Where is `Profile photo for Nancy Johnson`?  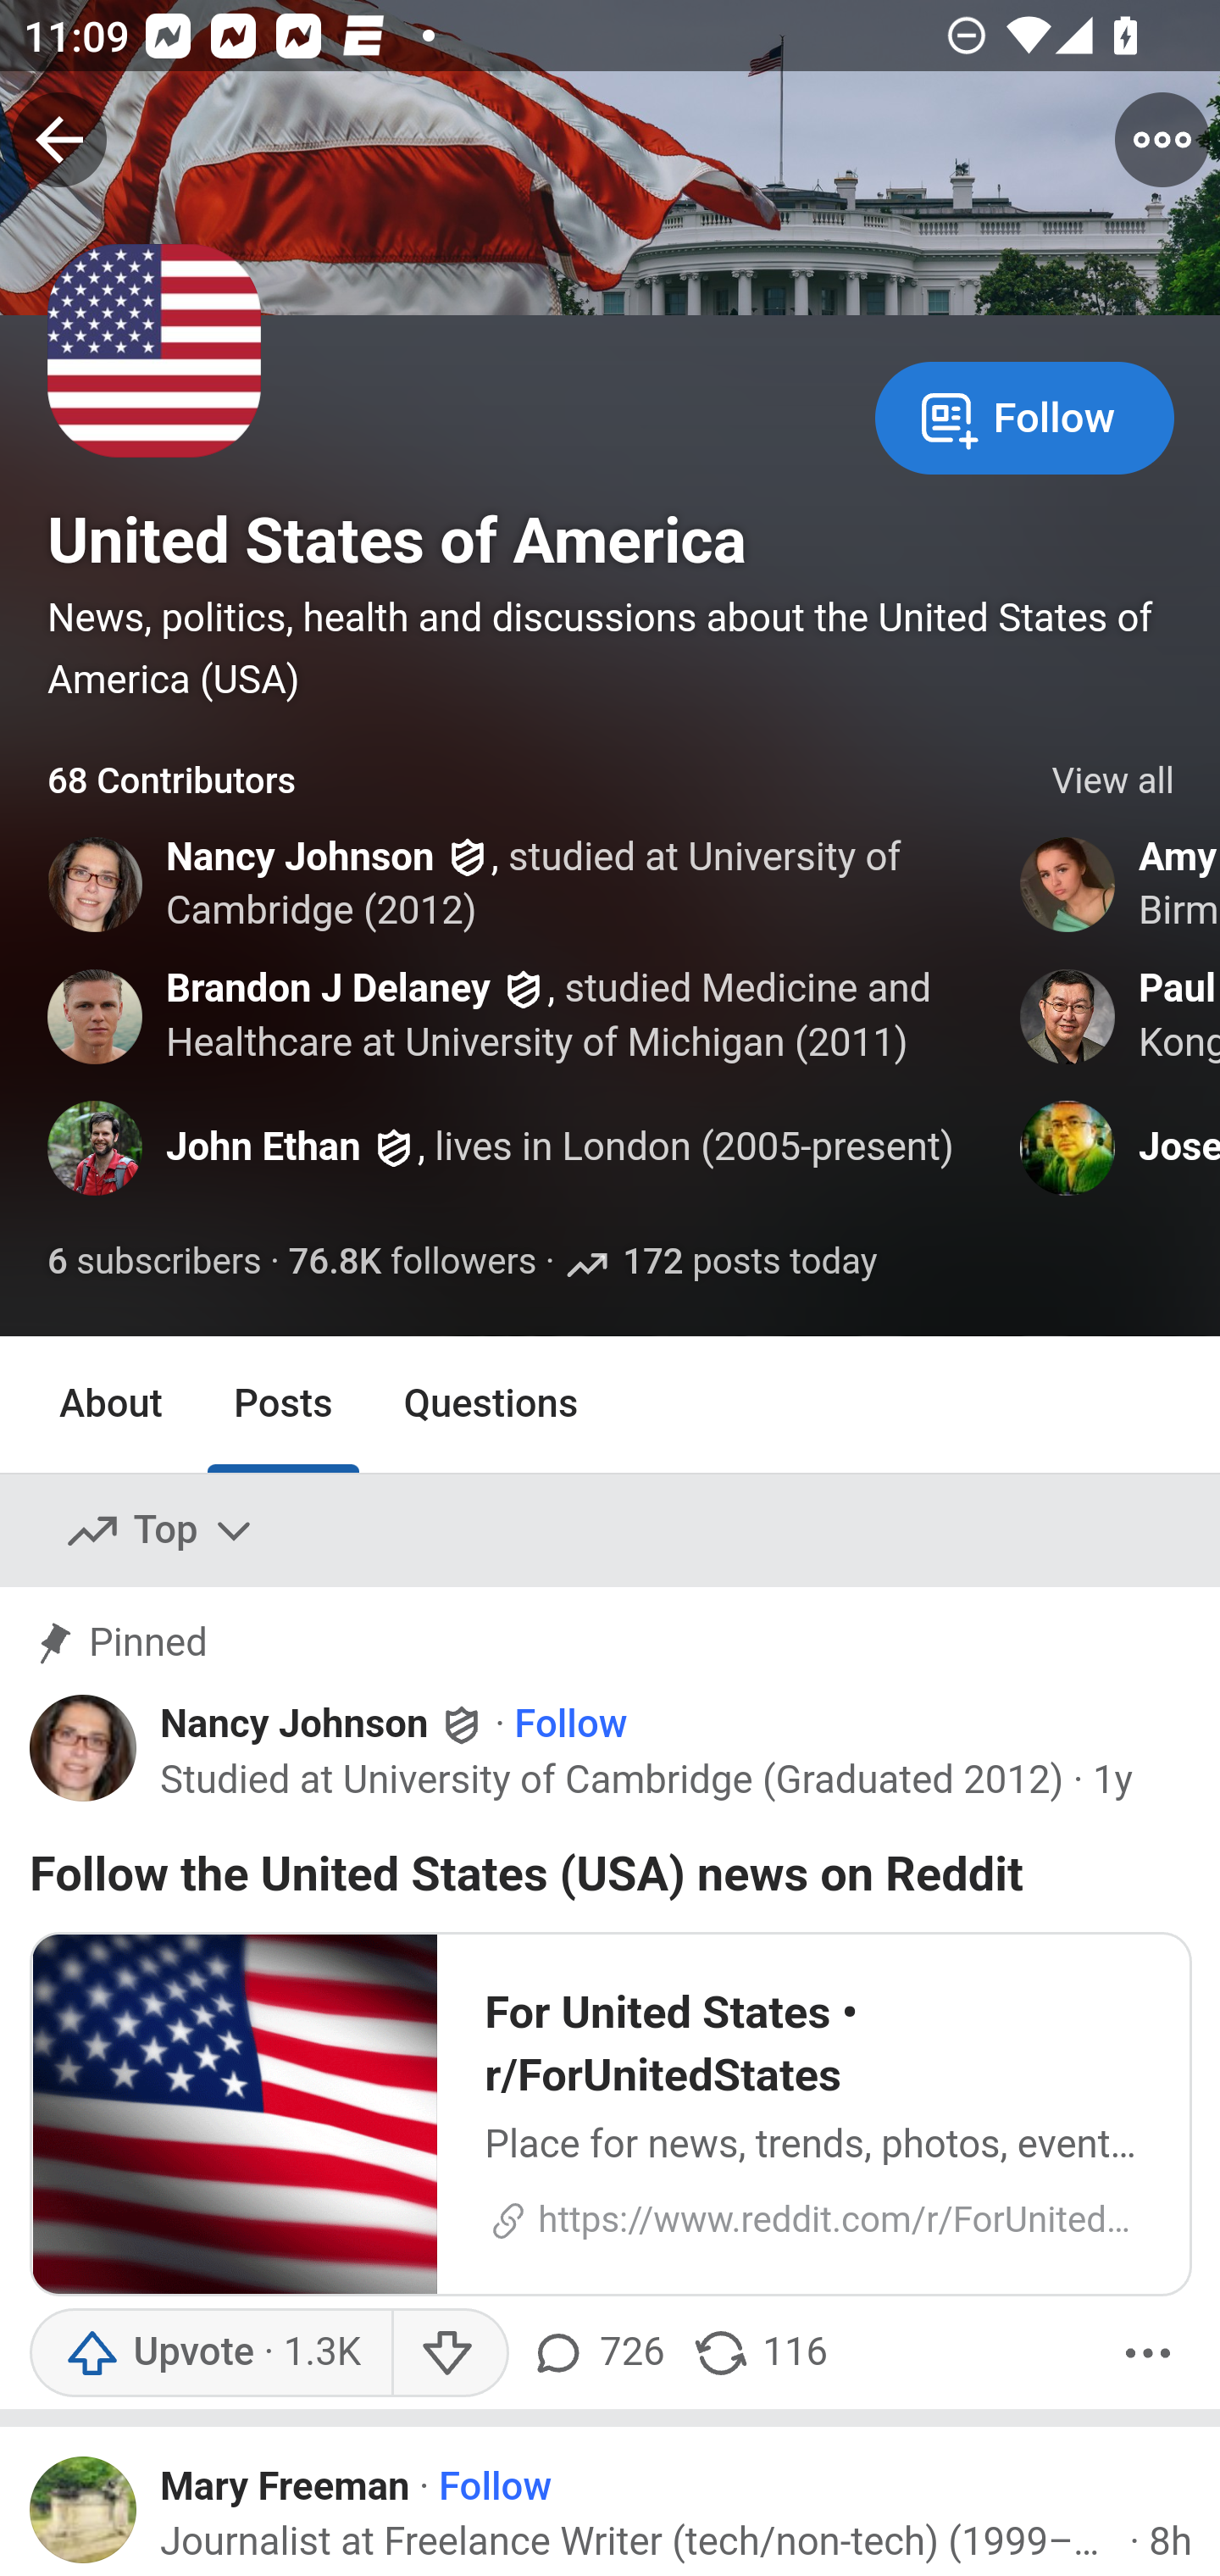
Profile photo for Nancy Johnson is located at coordinates (84, 1747).